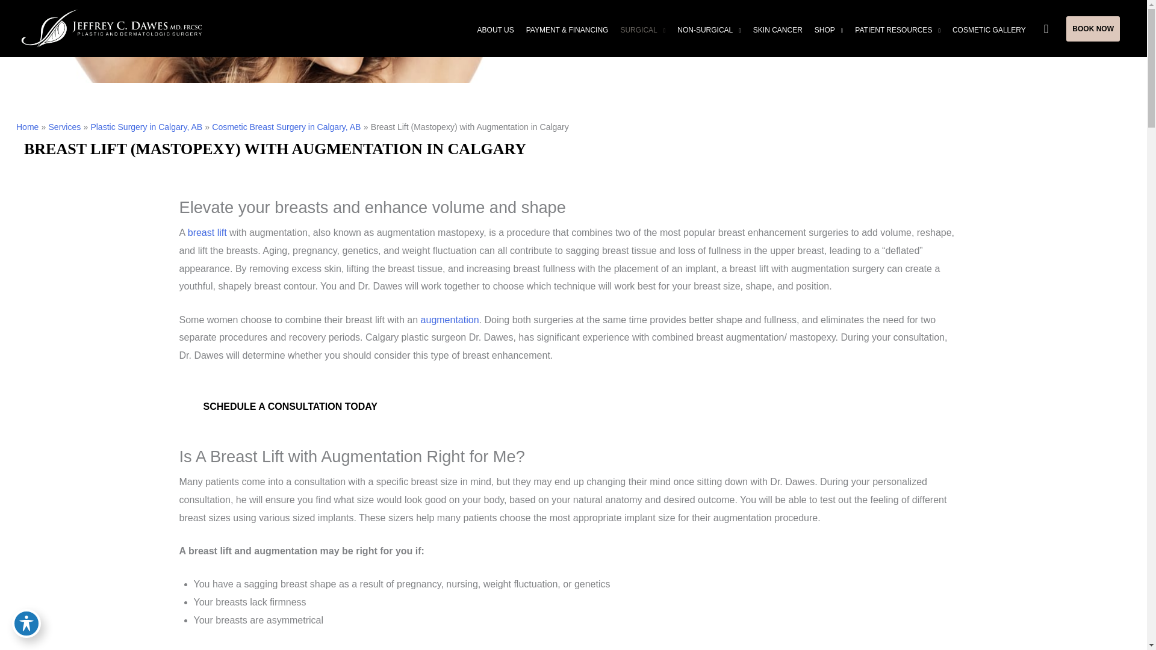 This screenshot has height=650, width=1156. Describe the element at coordinates (709, 29) in the screenshot. I see `NON-SURGICAL` at that location.